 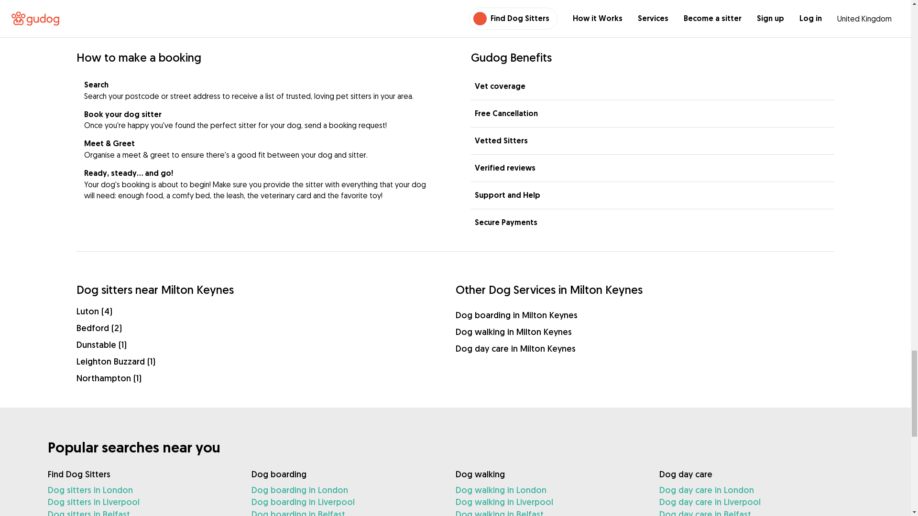 What do you see at coordinates (345, 502) in the screenshot?
I see `Dog boarding in Liverpool` at bounding box center [345, 502].